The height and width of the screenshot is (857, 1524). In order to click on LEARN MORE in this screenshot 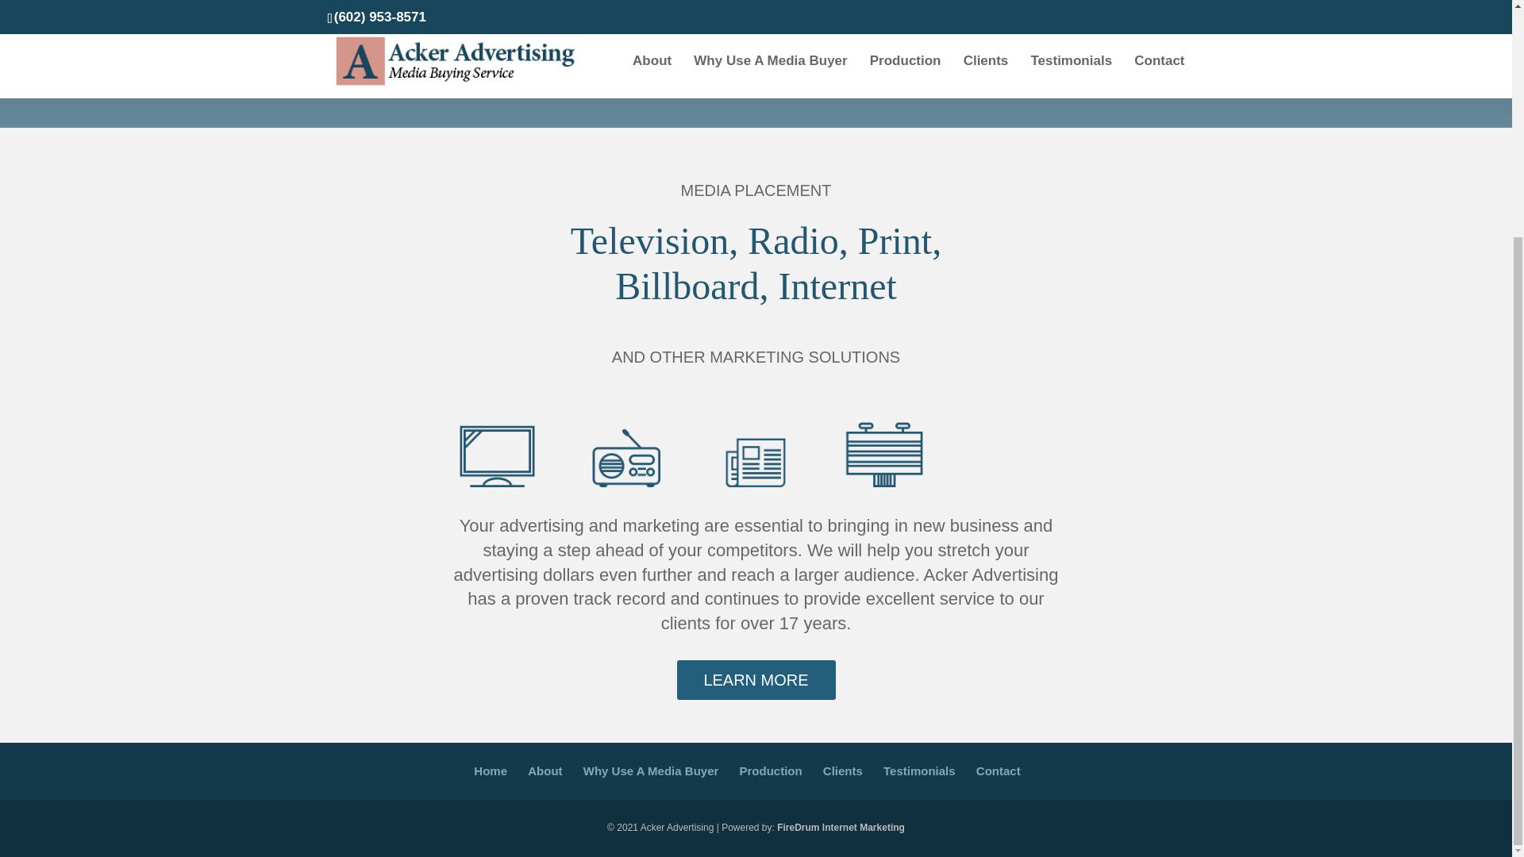, I will do `click(756, 679)`.